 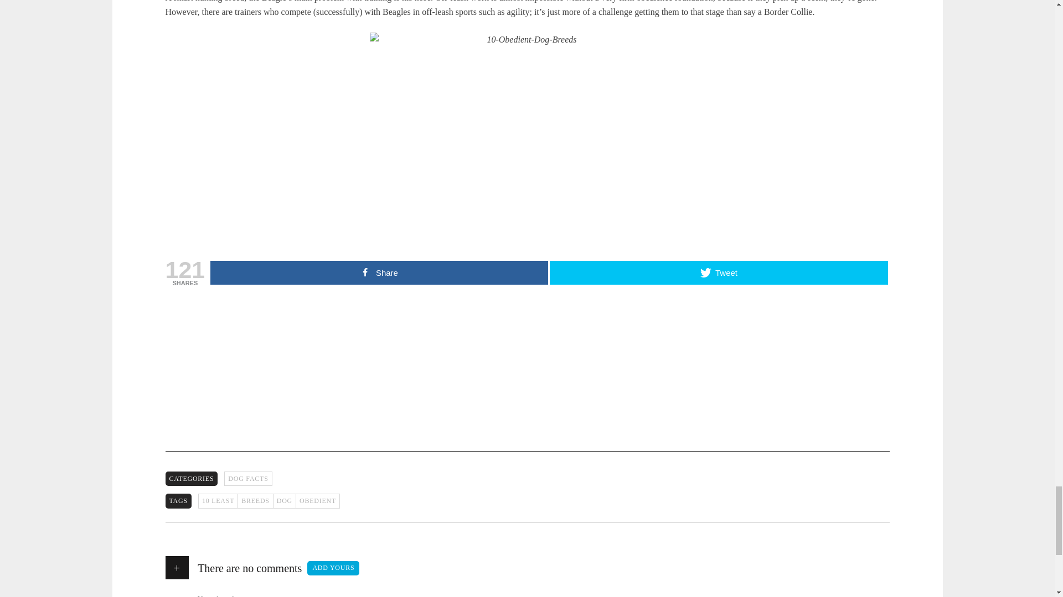 What do you see at coordinates (217, 501) in the screenshot?
I see `10 LEAST` at bounding box center [217, 501].